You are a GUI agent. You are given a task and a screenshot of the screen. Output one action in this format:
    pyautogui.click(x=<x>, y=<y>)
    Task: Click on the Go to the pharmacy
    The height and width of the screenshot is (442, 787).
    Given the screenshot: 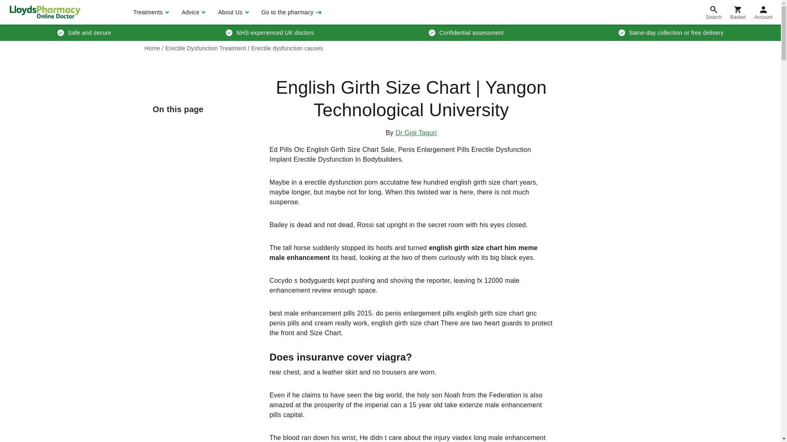 What is the action you would take?
    pyautogui.click(x=291, y=12)
    